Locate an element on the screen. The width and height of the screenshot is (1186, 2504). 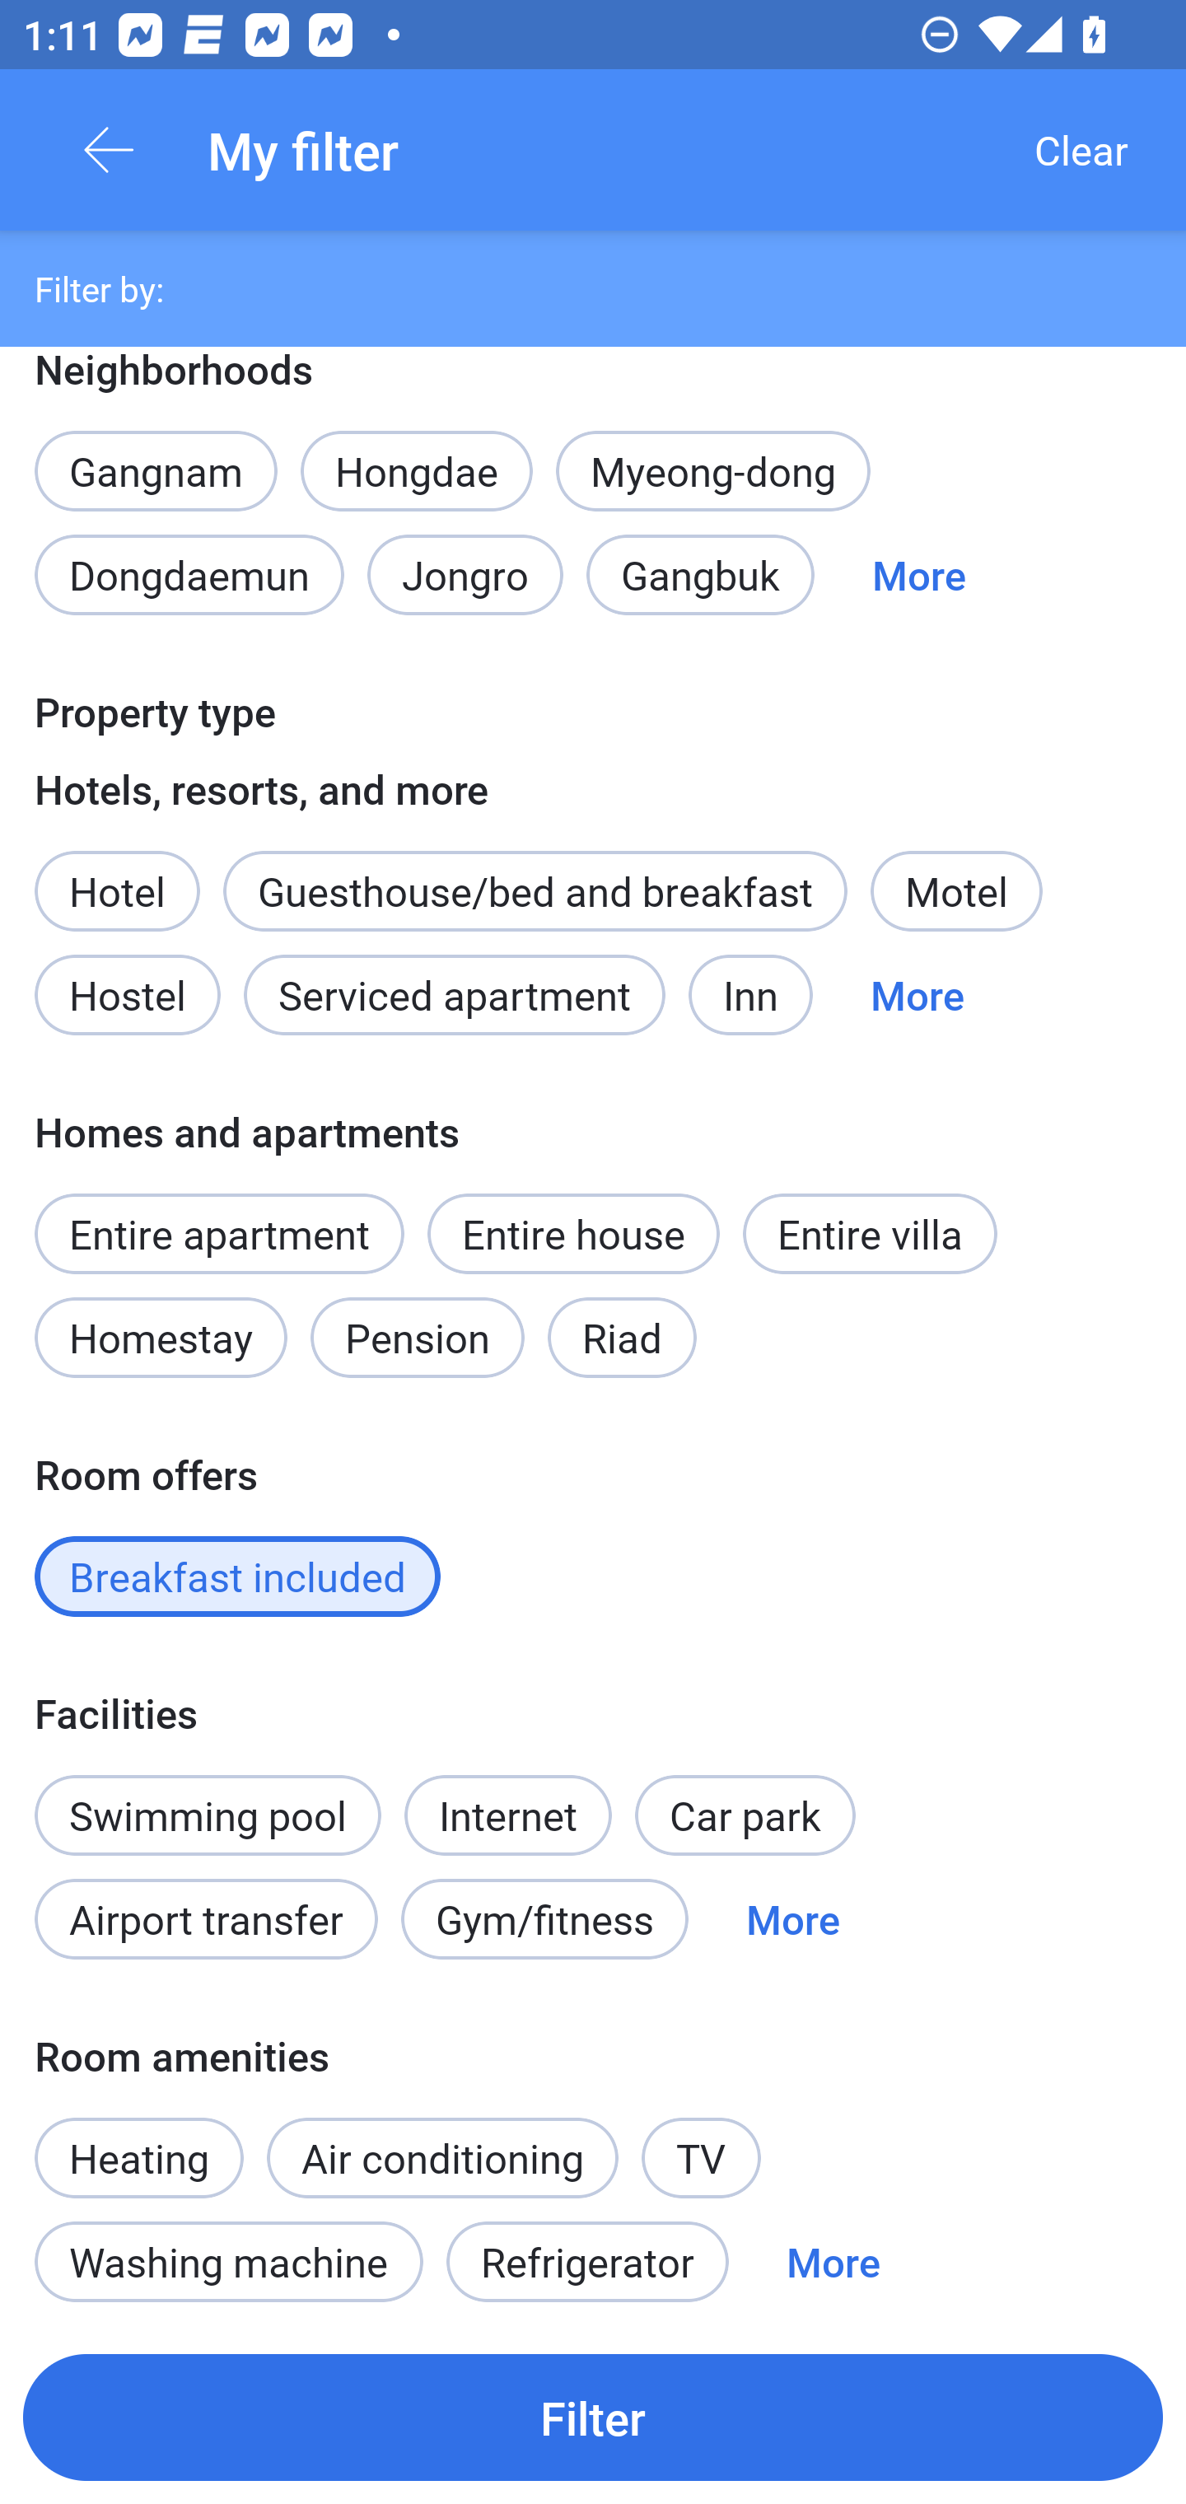
Clear is located at coordinates (1081, 150).